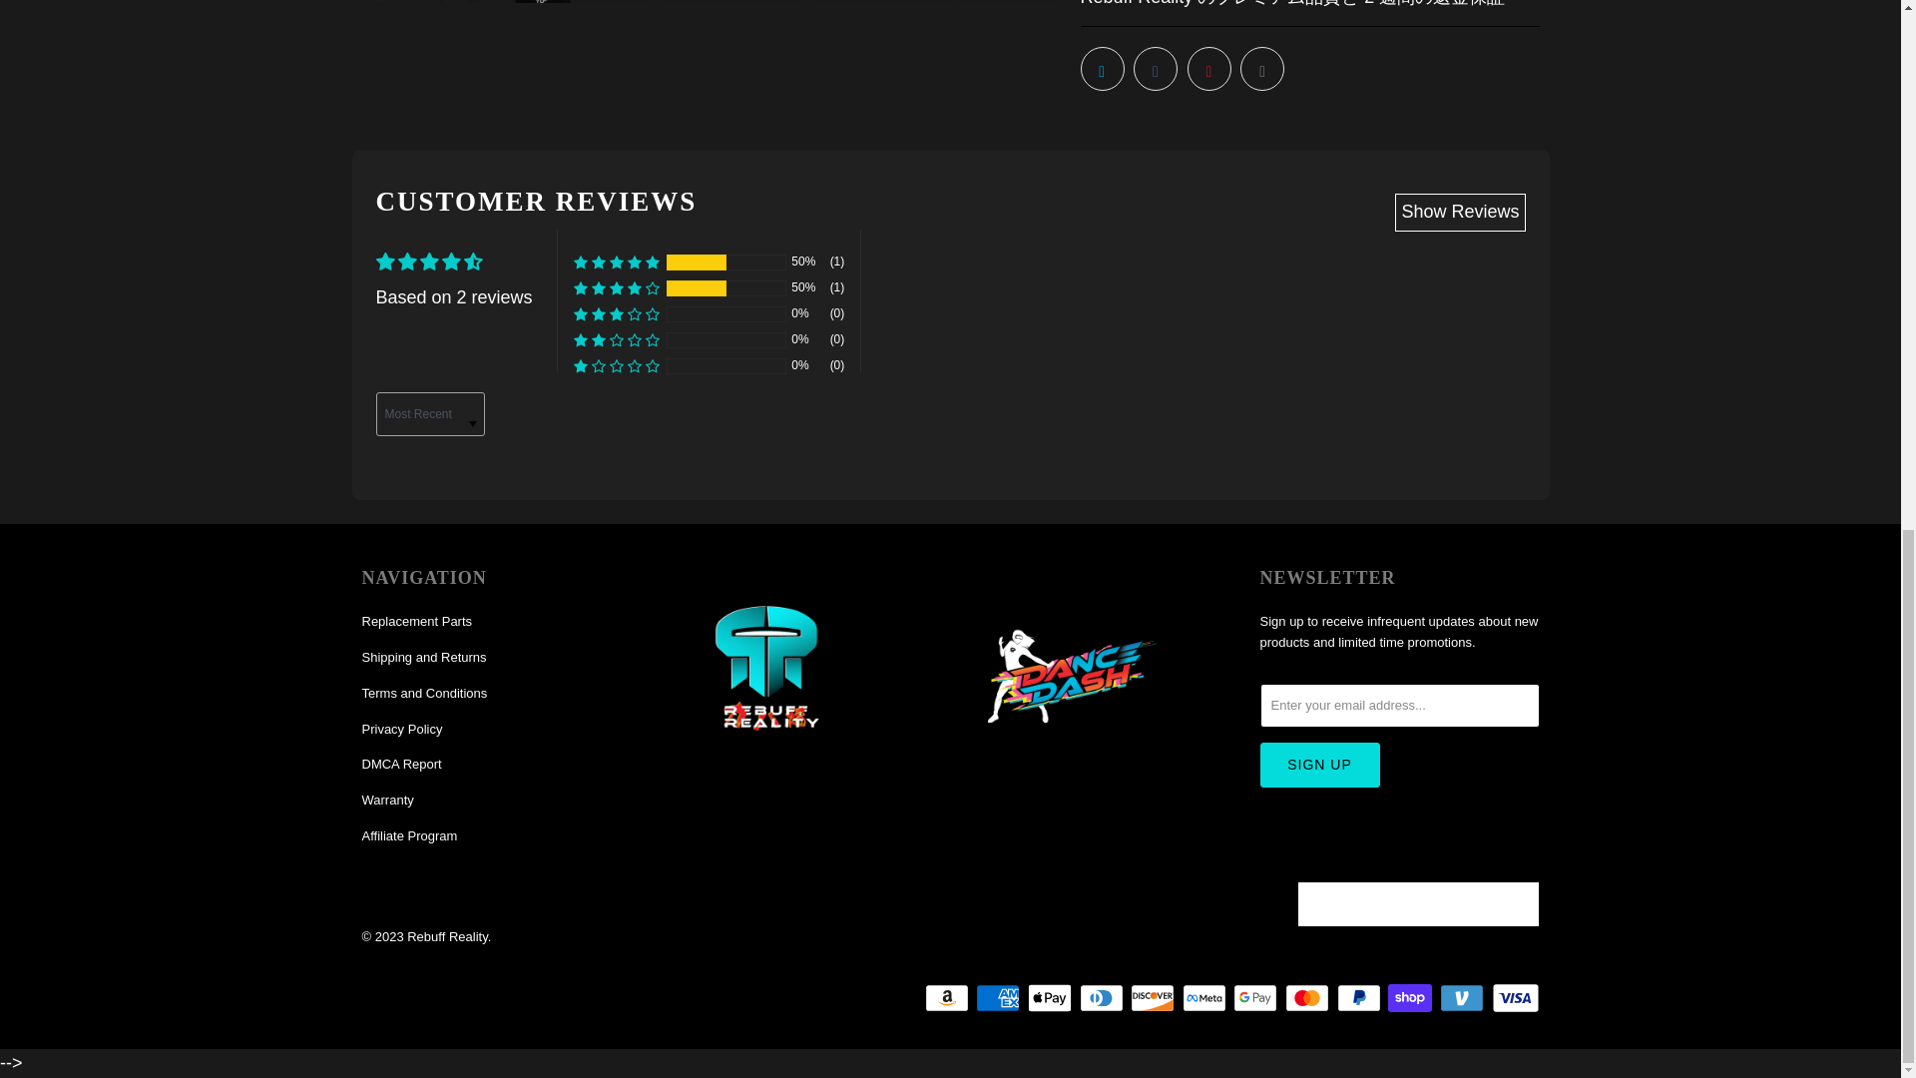 The image size is (1916, 1078). What do you see at coordinates (1261, 68) in the screenshot?
I see `Email this to a friend` at bounding box center [1261, 68].